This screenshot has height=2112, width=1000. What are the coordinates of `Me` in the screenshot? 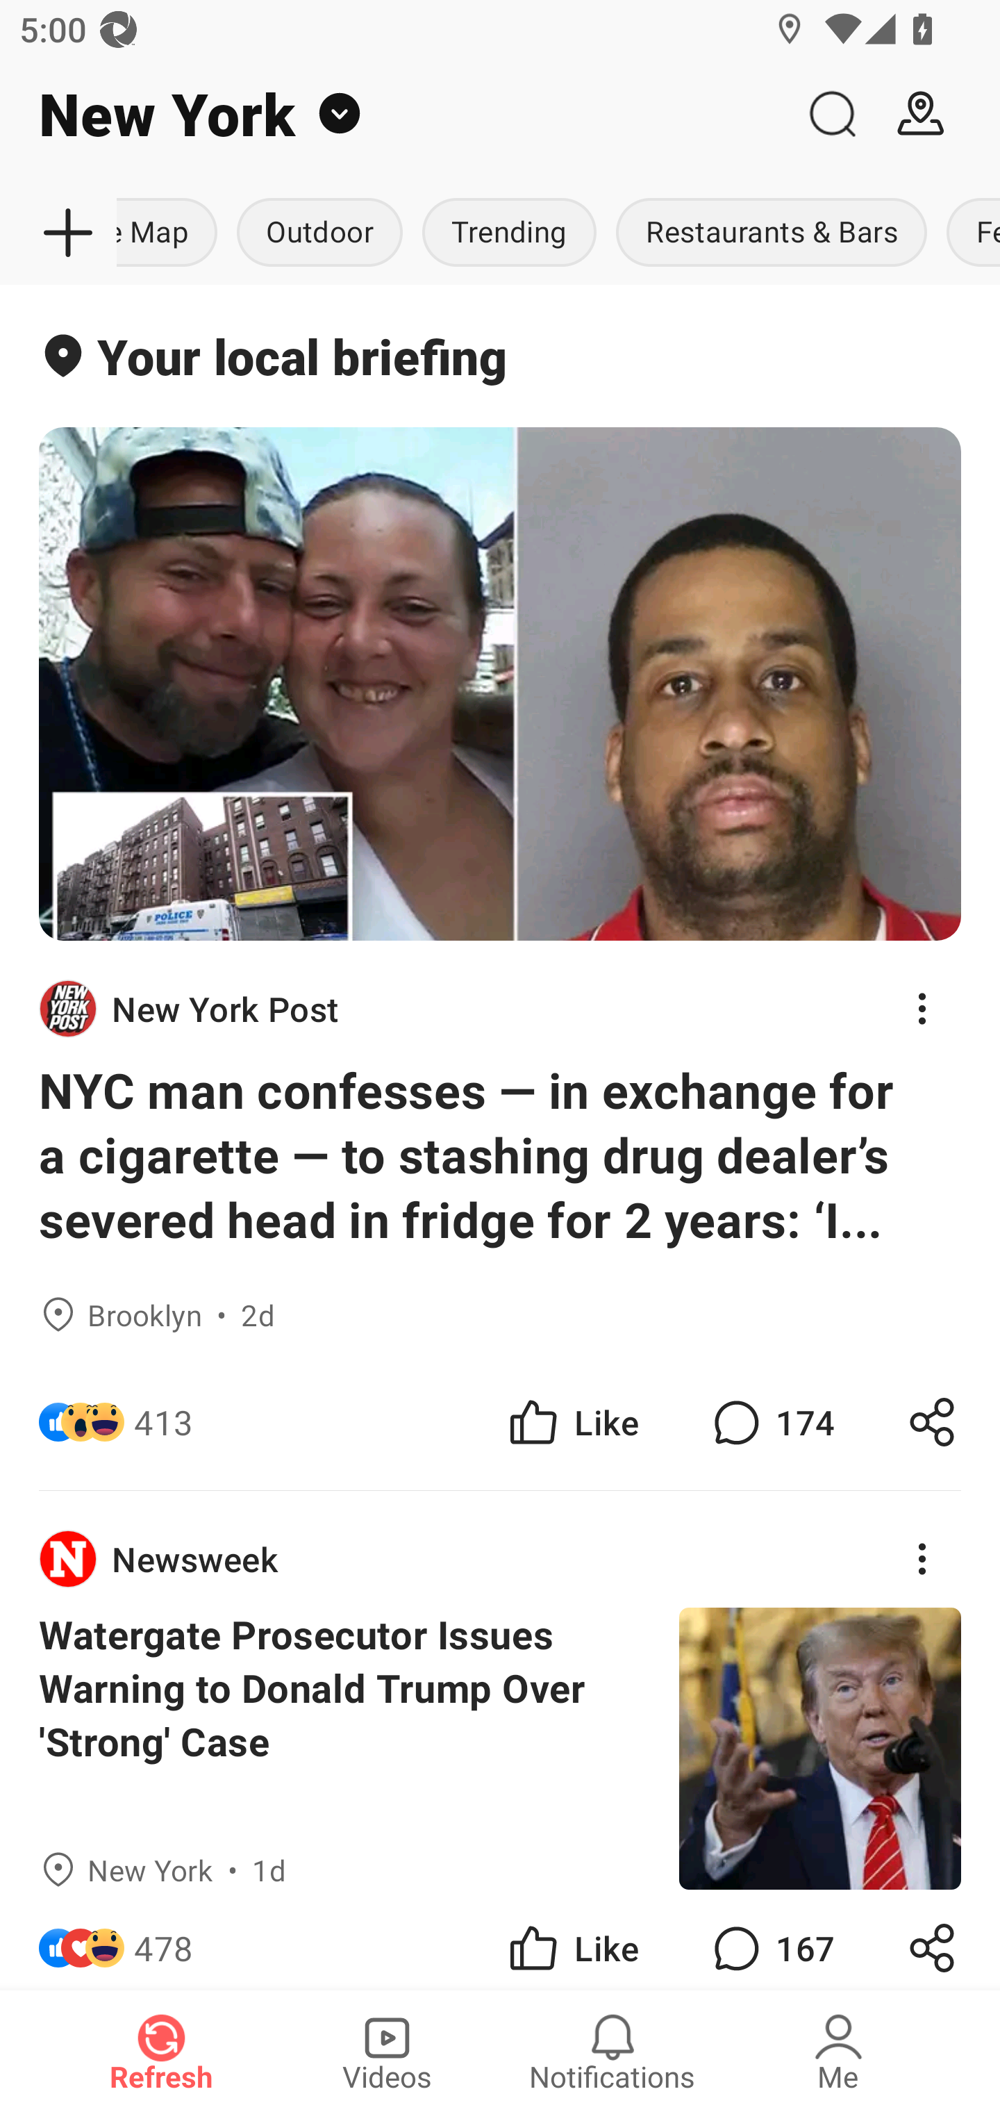 It's located at (838, 2051).